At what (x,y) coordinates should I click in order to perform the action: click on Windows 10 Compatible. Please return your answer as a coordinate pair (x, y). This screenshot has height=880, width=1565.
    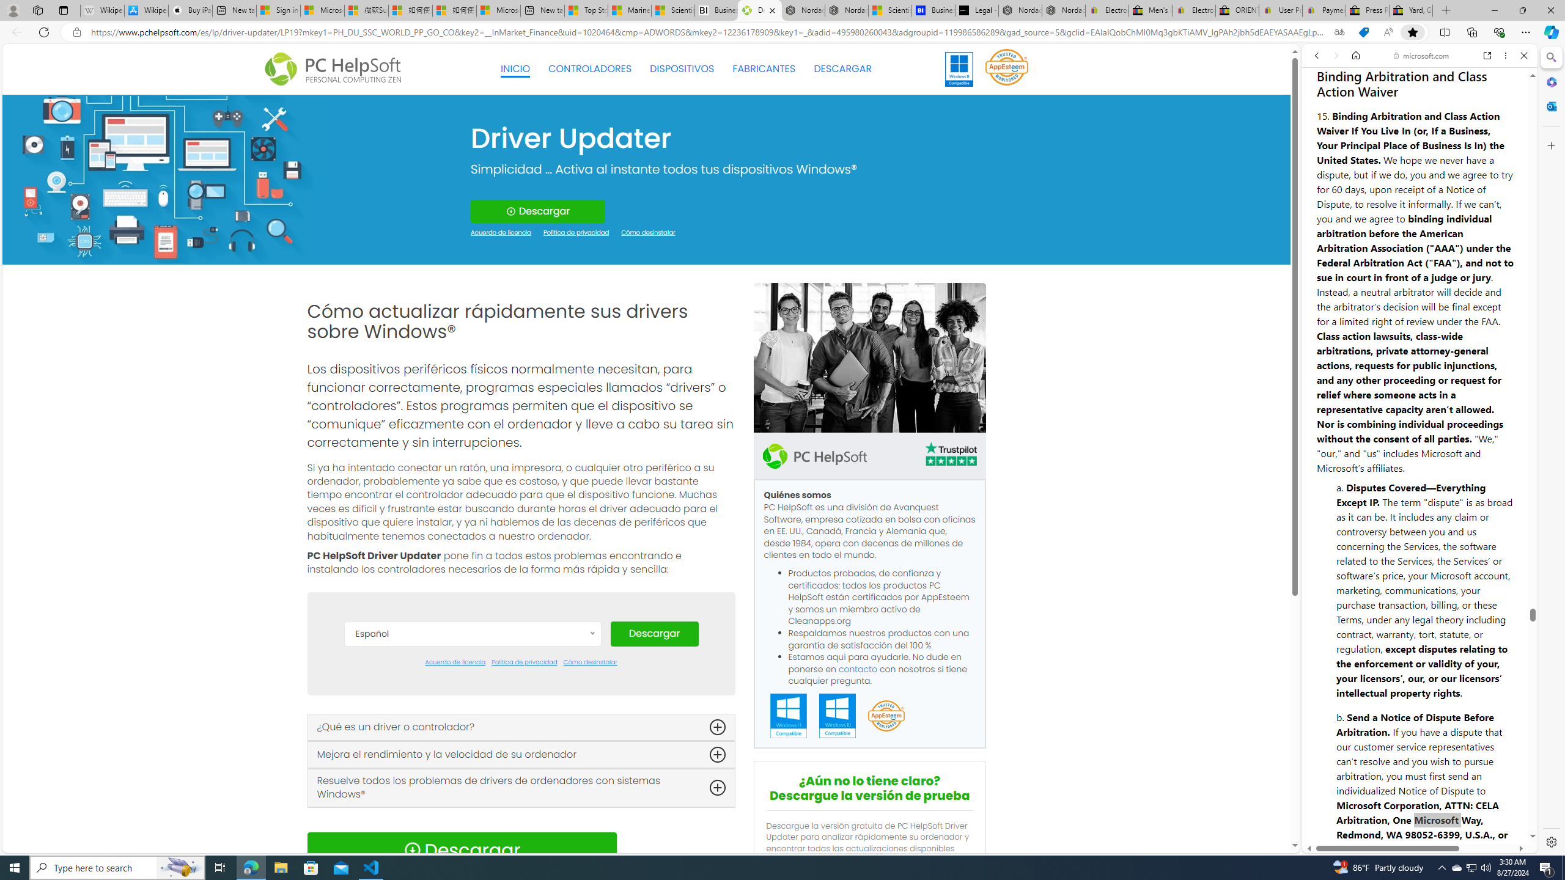
    Looking at the image, I should click on (837, 716).